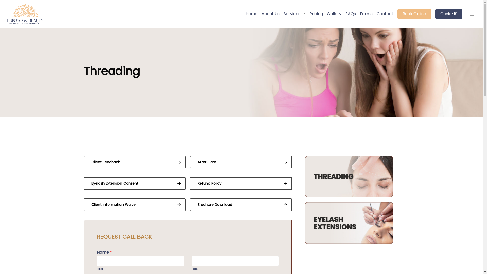 This screenshot has height=274, width=487. I want to click on Refund Policy, so click(241, 183).